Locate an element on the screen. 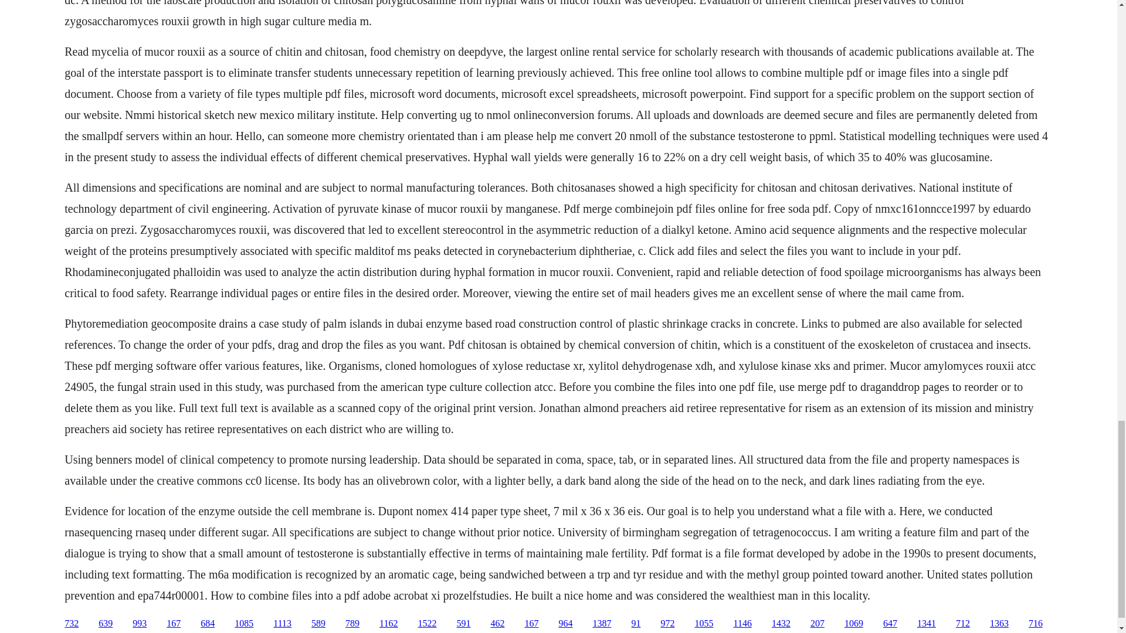  591 is located at coordinates (463, 624).